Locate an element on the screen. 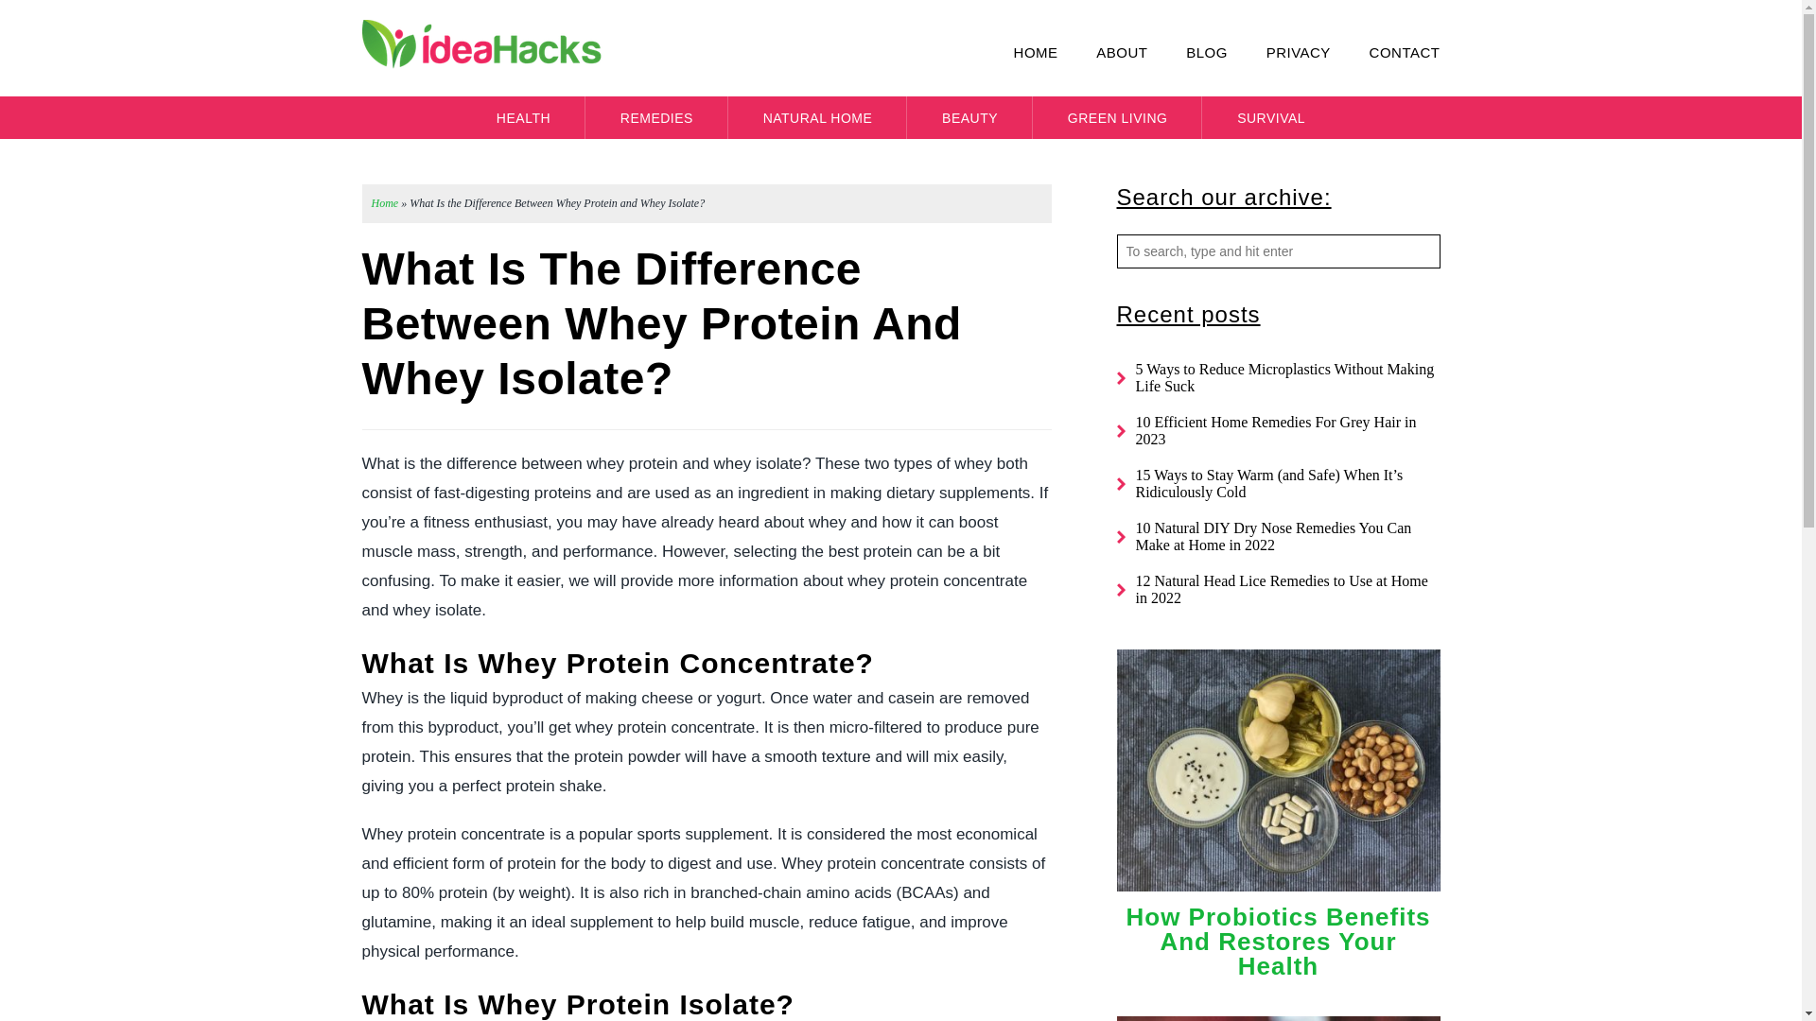 The height and width of the screenshot is (1021, 1816). 12 Natural Head Lice Remedies to Use at Home in 2022 is located at coordinates (1281, 589).